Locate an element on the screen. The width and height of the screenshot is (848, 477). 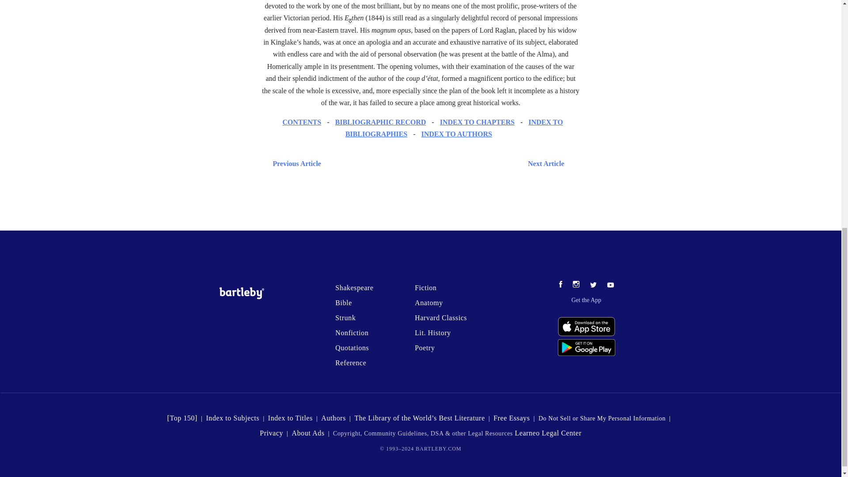
Previous Article is located at coordinates (295, 163).